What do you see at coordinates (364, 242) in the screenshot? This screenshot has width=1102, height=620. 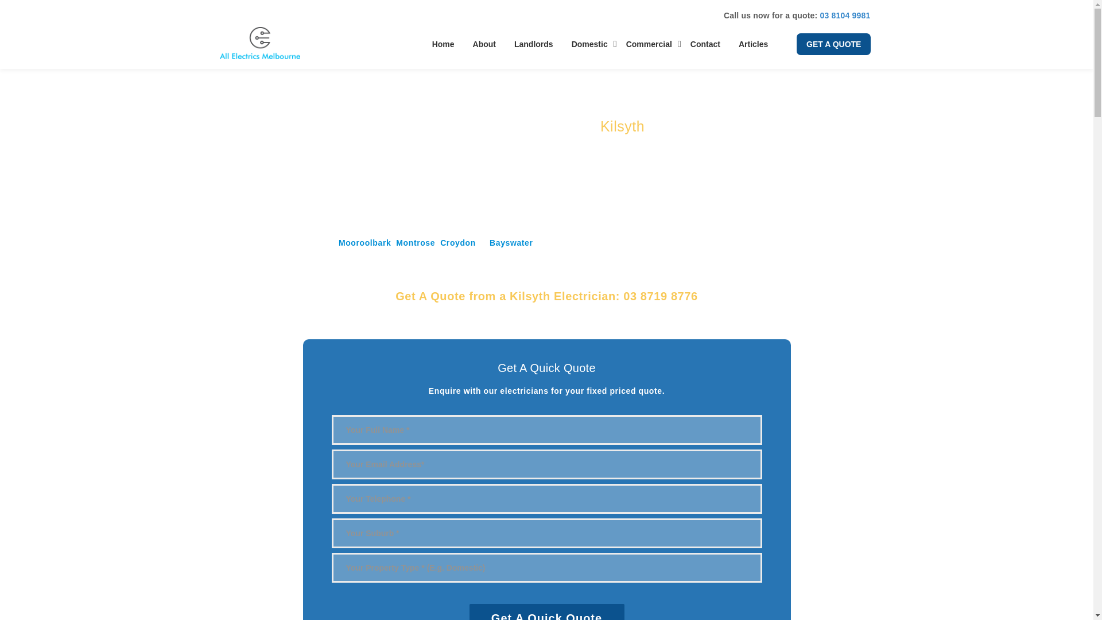 I see `Mooroolbark` at bounding box center [364, 242].